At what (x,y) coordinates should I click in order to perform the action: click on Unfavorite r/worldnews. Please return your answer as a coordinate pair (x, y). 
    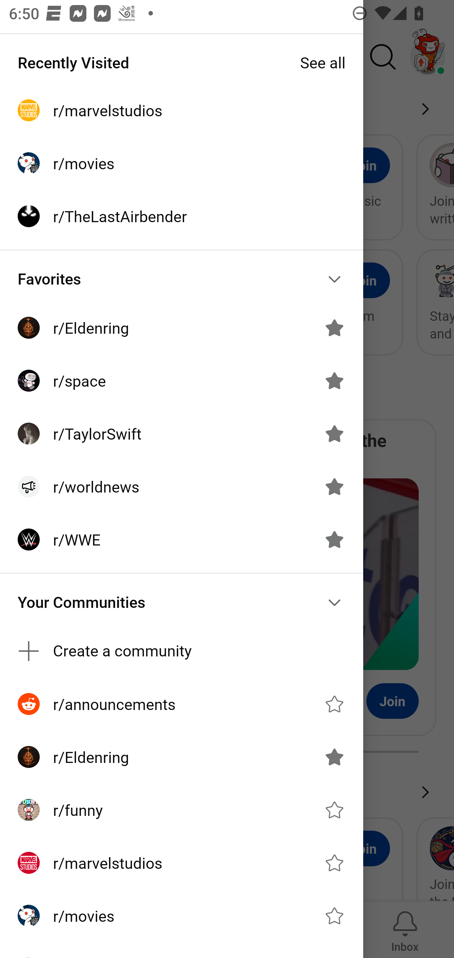
    Looking at the image, I should click on (334, 487).